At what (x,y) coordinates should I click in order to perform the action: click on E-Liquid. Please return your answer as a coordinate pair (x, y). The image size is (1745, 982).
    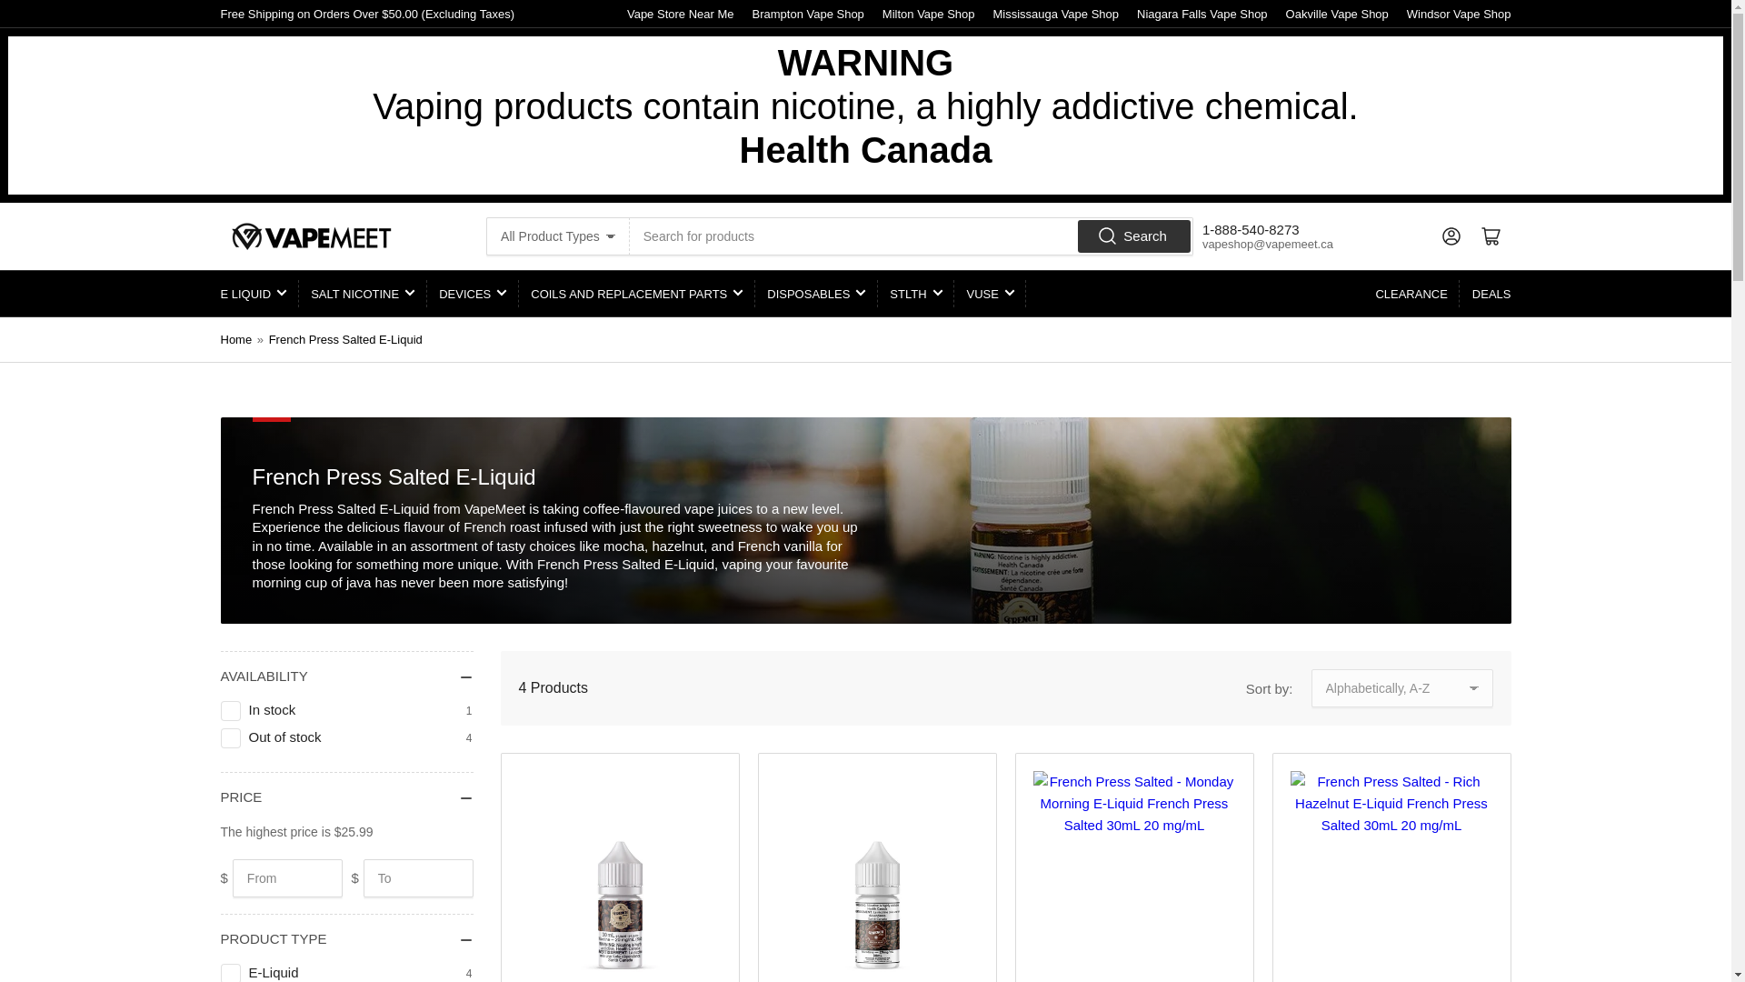
    Looking at the image, I should click on (231, 973).